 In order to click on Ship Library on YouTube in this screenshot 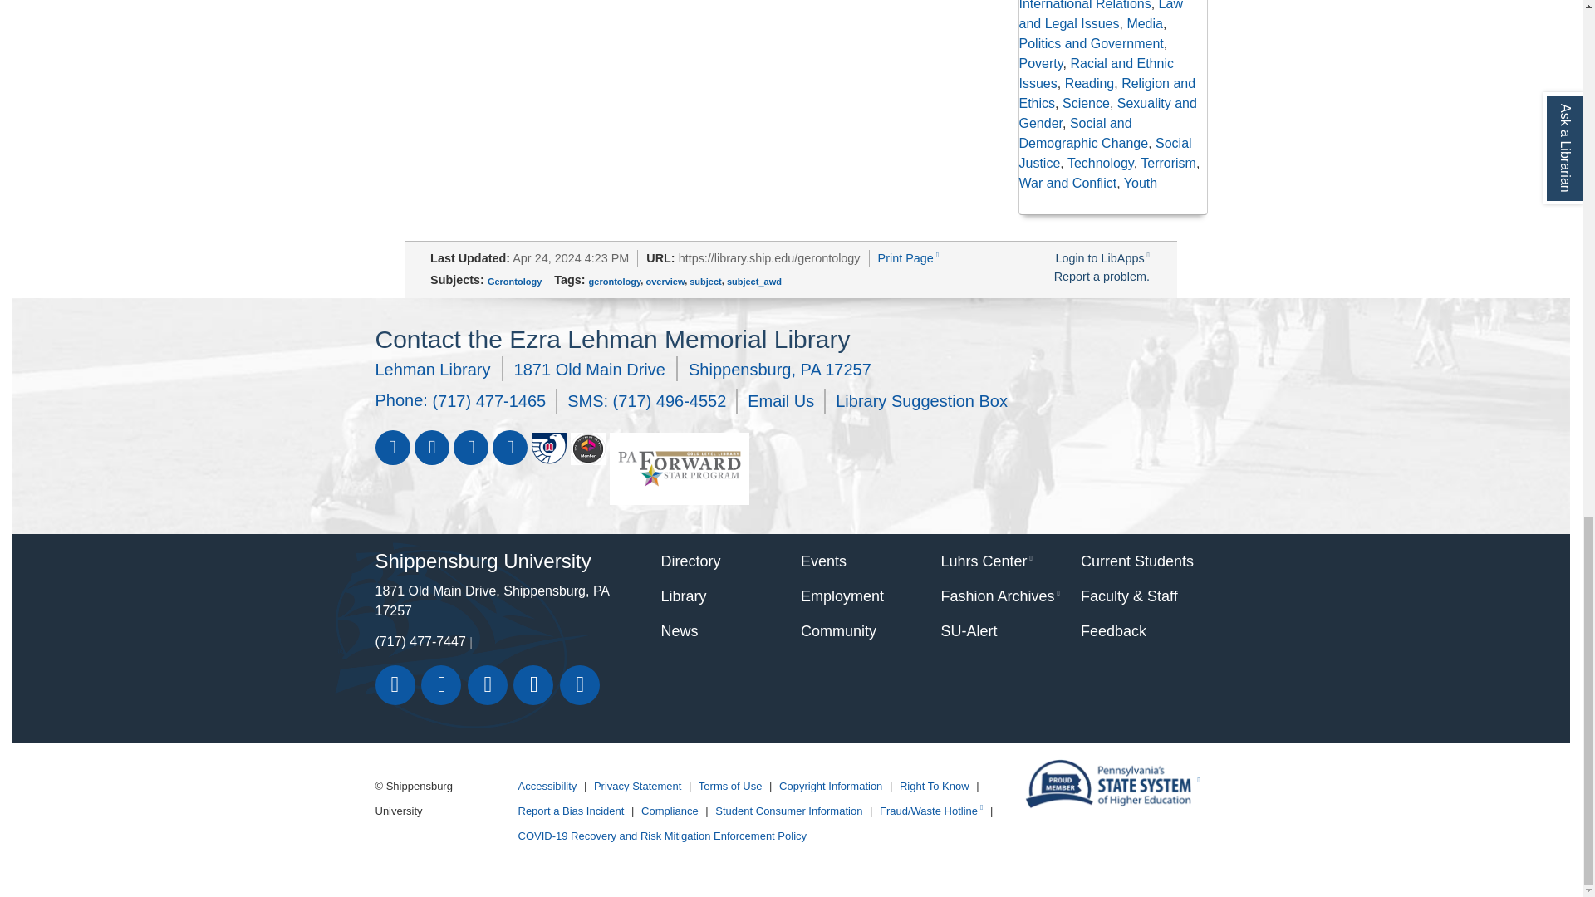, I will do `click(470, 448)`.